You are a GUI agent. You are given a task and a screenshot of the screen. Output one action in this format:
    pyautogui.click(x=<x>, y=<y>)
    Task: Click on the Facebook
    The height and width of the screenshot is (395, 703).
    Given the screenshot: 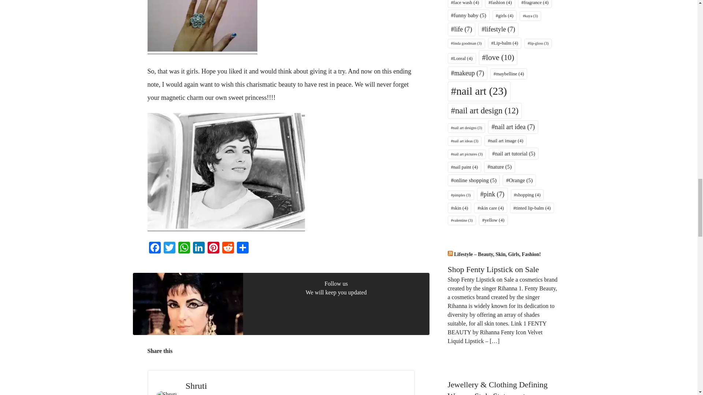 What is the action you would take?
    pyautogui.click(x=154, y=248)
    